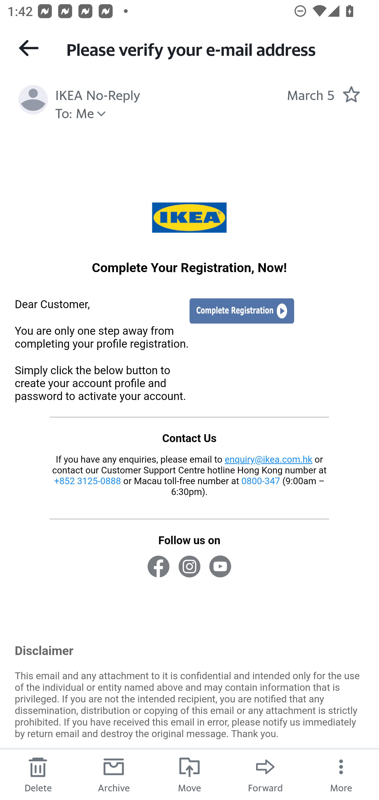  Describe the element at coordinates (341, 774) in the screenshot. I see `More` at that location.